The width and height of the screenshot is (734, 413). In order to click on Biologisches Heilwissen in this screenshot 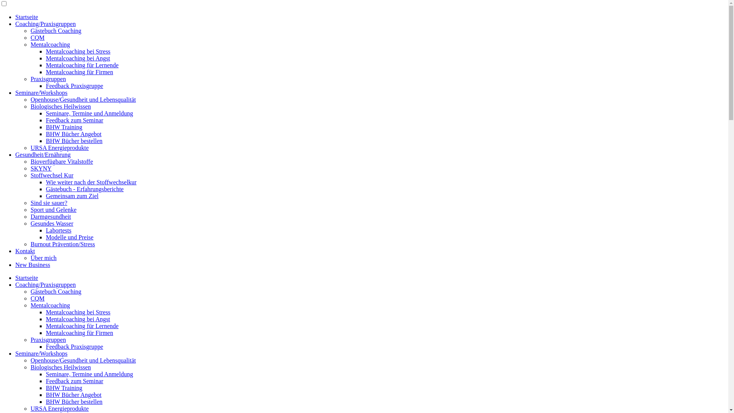, I will do `click(61, 367)`.